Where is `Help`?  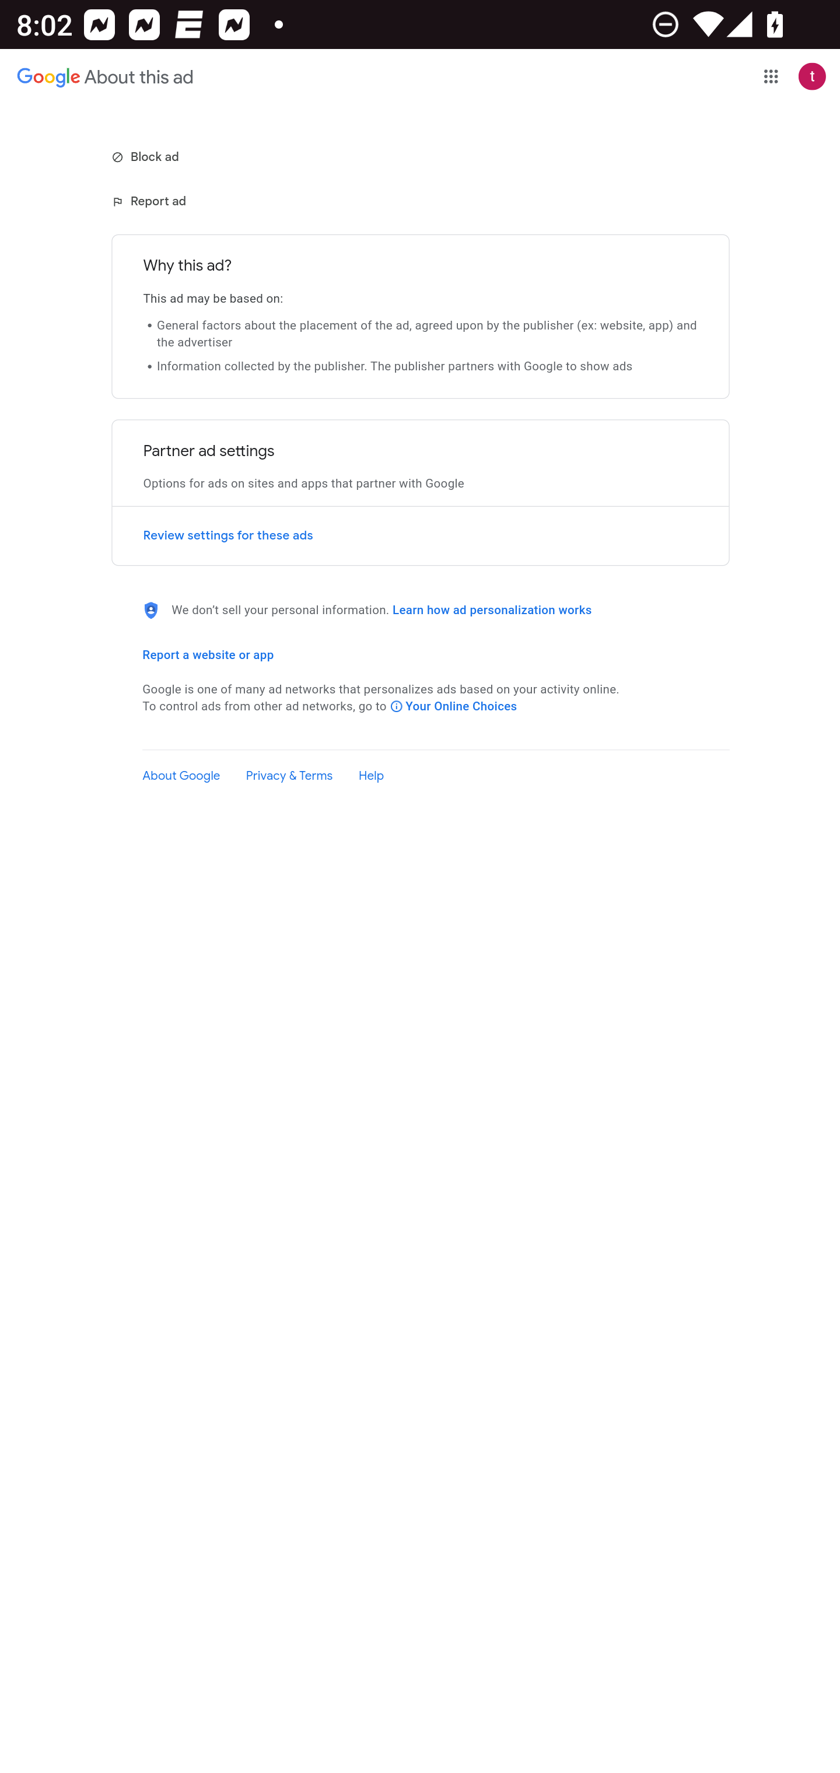 Help is located at coordinates (371, 776).